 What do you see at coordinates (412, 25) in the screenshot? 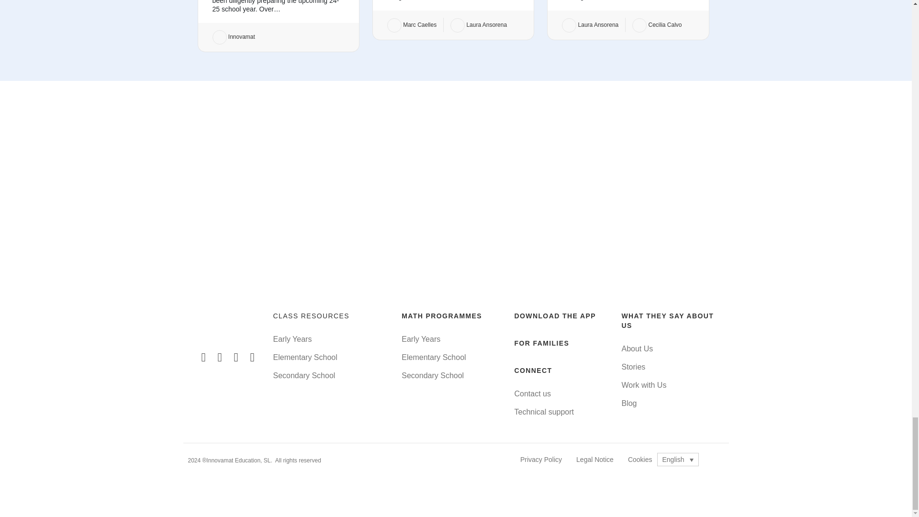
I see `Marc Caelles` at bounding box center [412, 25].